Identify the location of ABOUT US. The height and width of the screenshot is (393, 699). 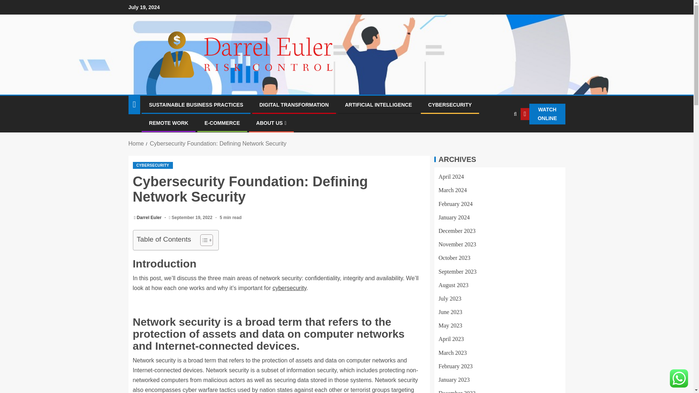
(272, 123).